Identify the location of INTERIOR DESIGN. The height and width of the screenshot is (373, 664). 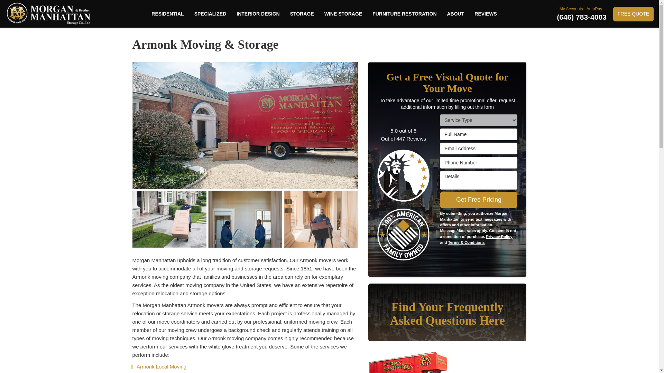
(258, 14).